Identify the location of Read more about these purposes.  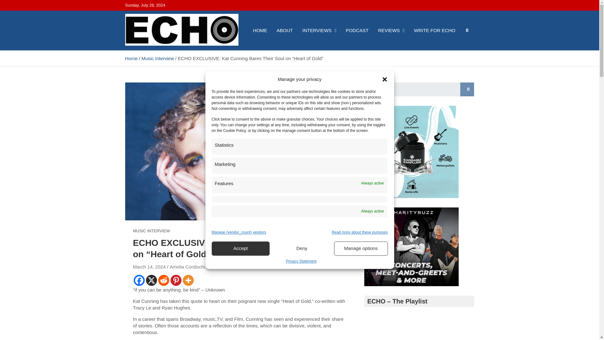
(360, 232).